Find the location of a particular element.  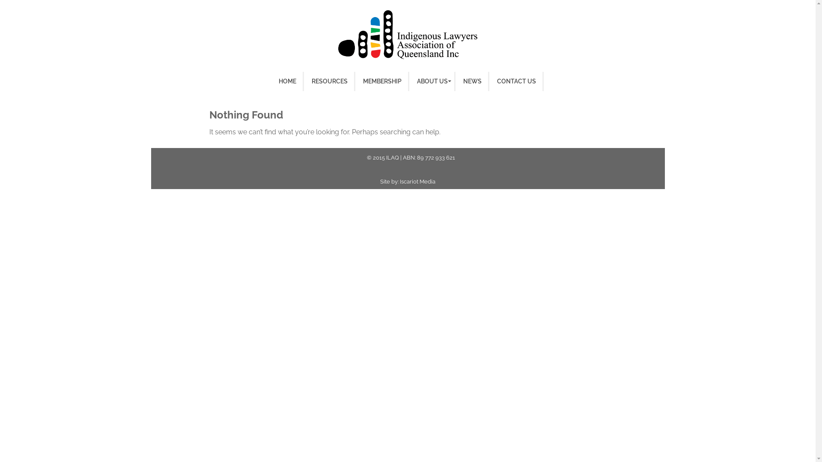

Iscariot Media is located at coordinates (418, 181).